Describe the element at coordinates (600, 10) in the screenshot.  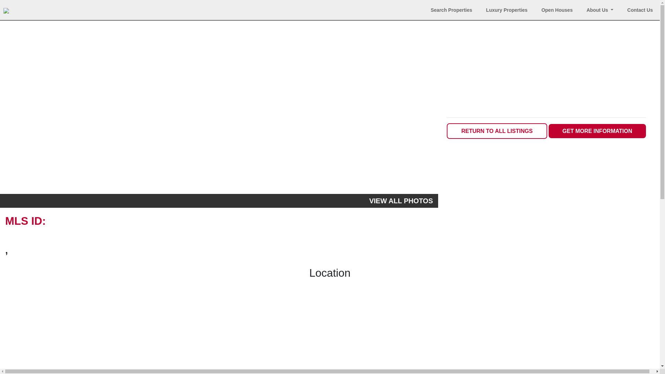
I see `About Us` at that location.